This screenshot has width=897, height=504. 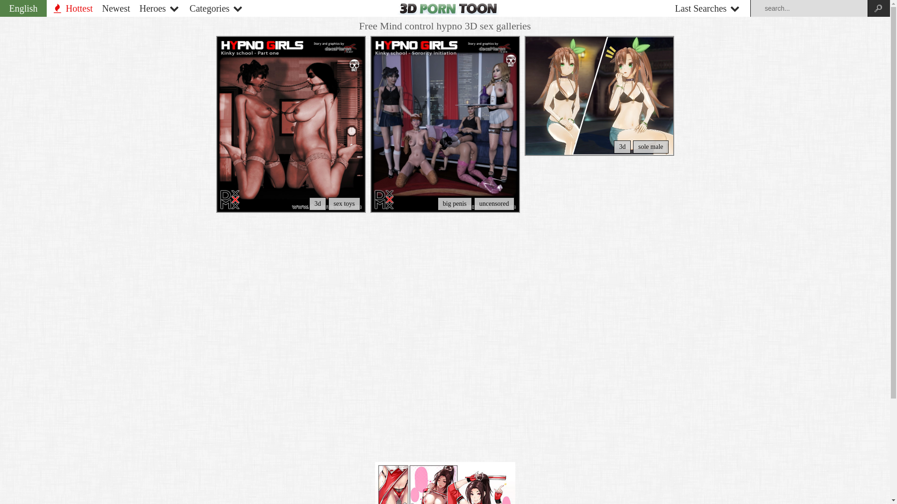 What do you see at coordinates (599, 96) in the screenshot?
I see `IFs hypno encounterCM3D2` at bounding box center [599, 96].